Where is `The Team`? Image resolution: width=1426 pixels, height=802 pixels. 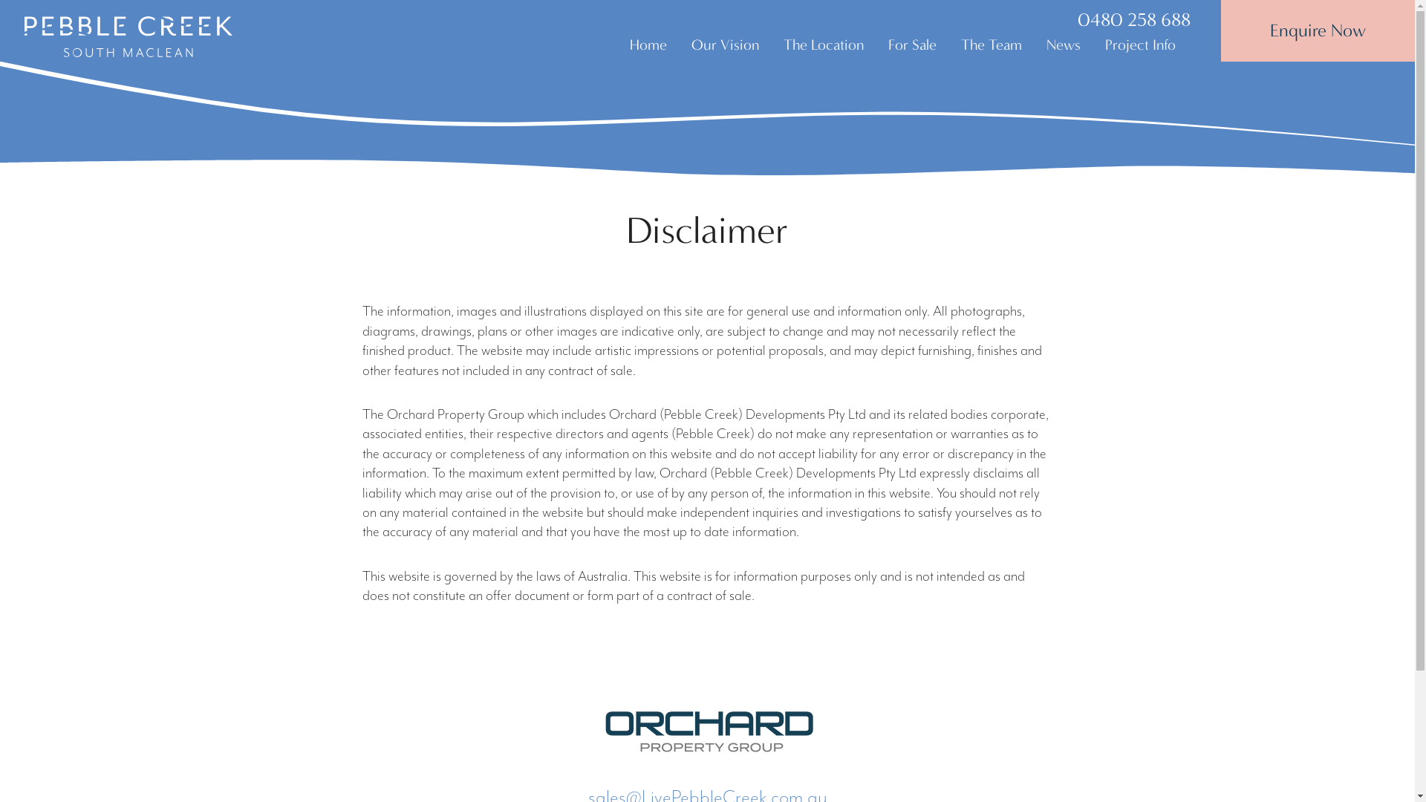
The Team is located at coordinates (992, 45).